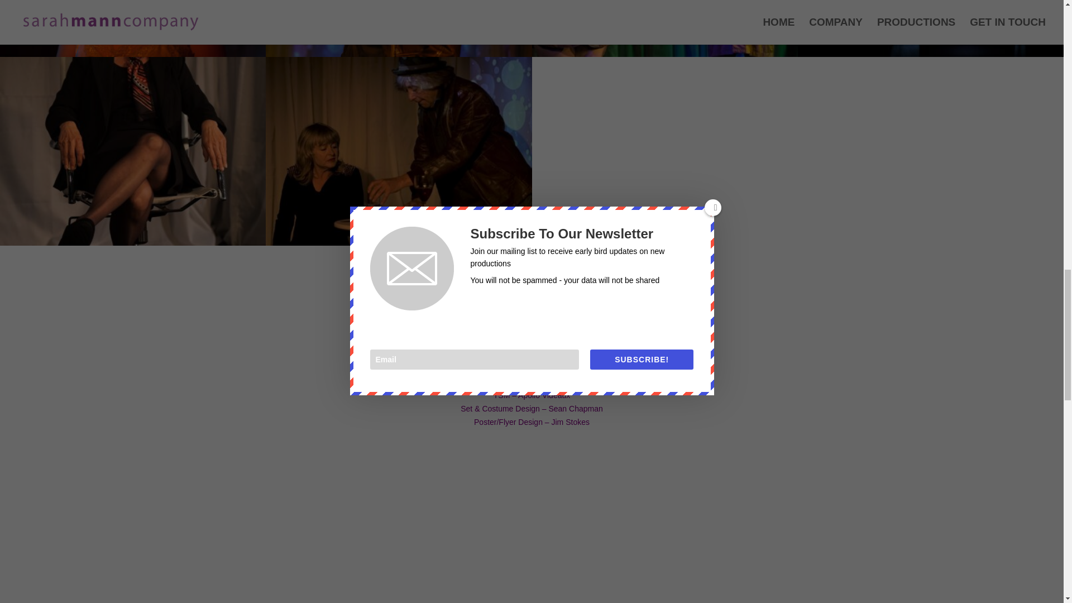 The height and width of the screenshot is (603, 1072). What do you see at coordinates (133, 57) in the screenshot?
I see `Jess` at bounding box center [133, 57].